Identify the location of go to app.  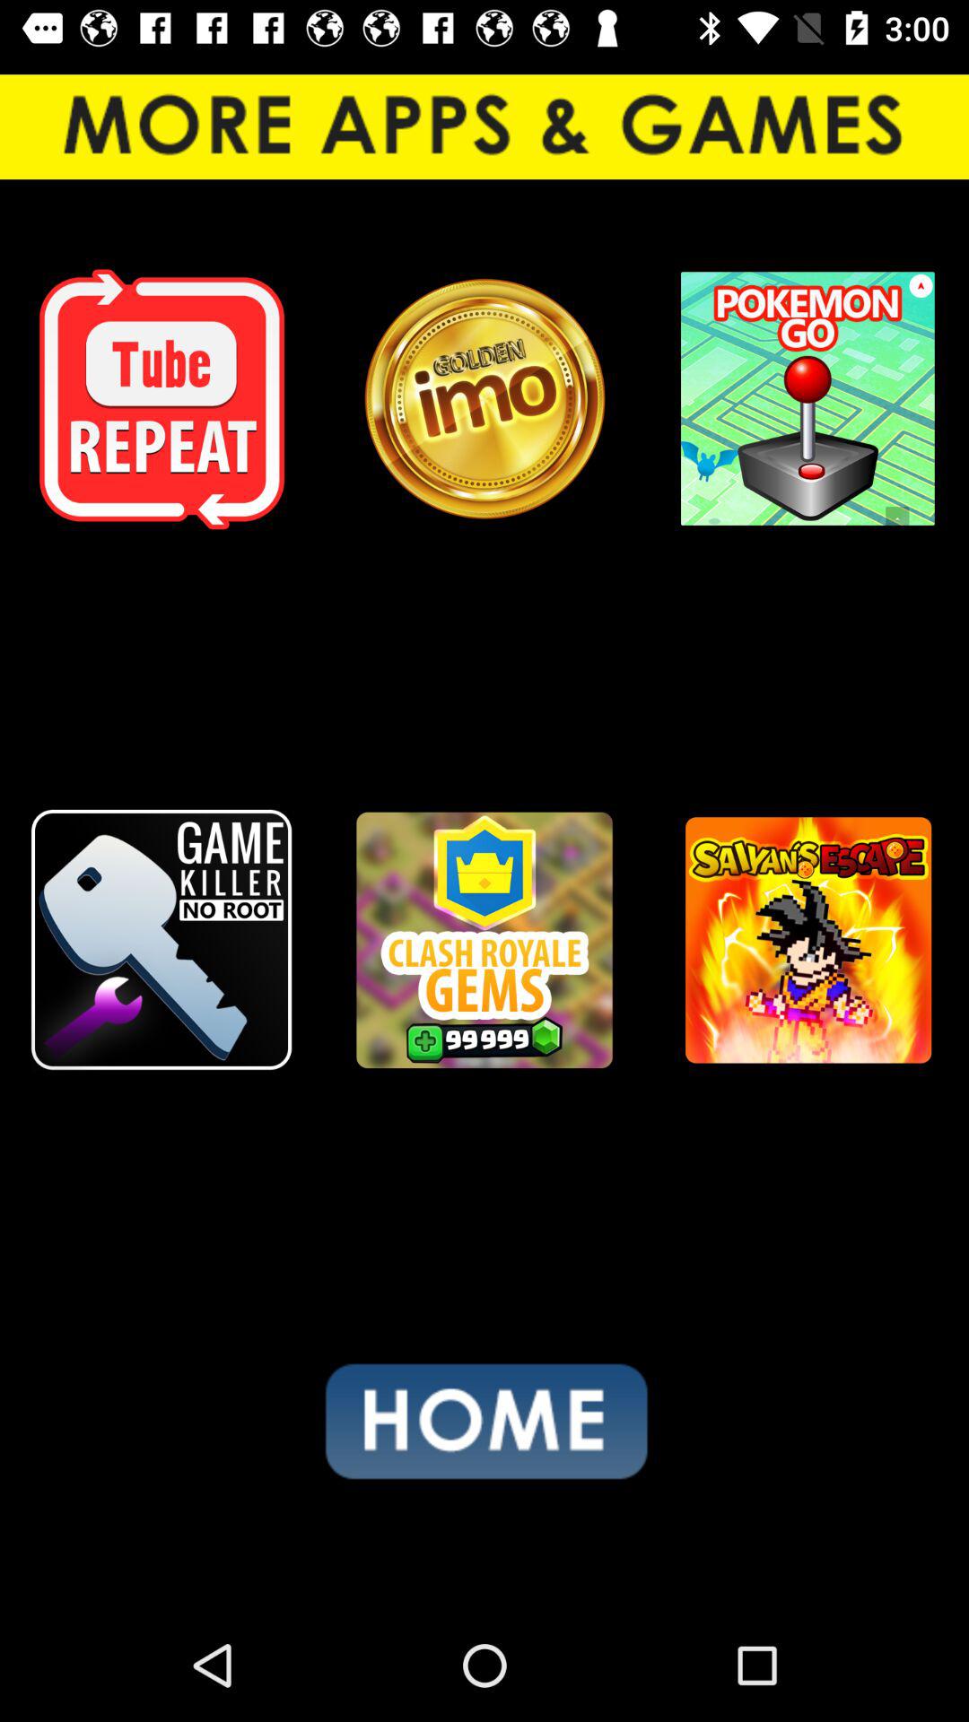
(807, 940).